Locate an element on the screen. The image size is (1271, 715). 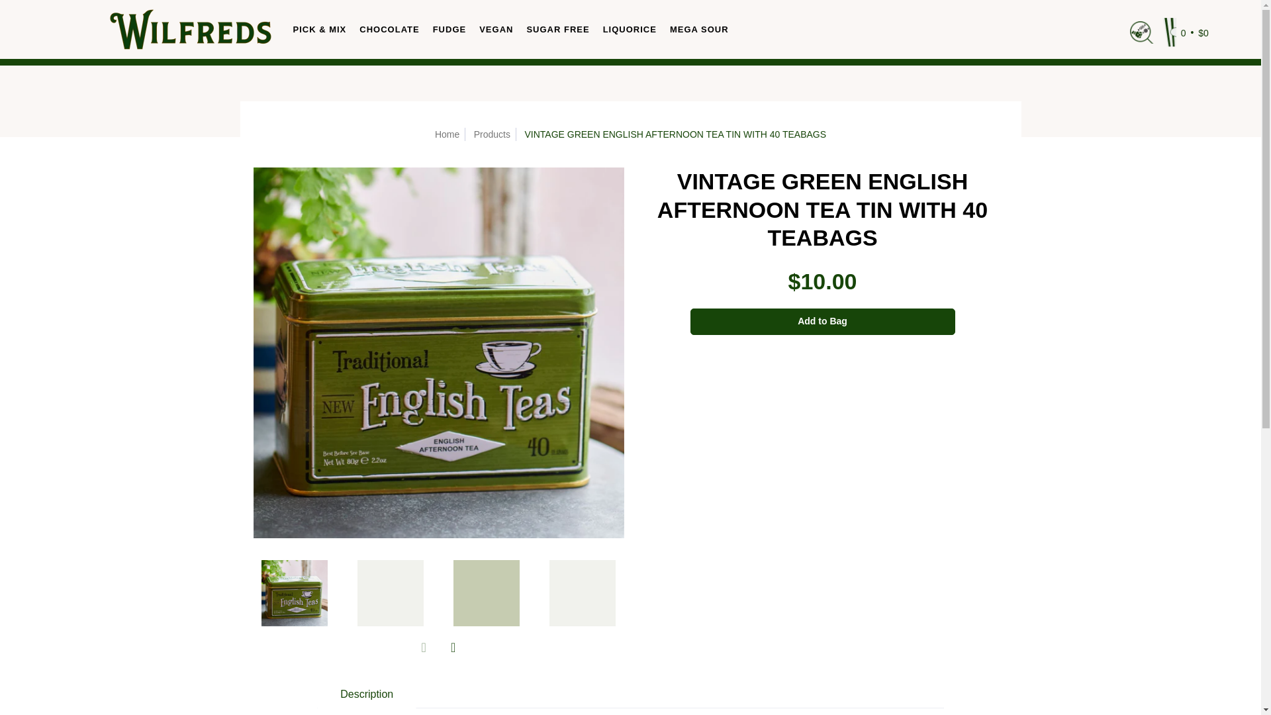
Add to Bag is located at coordinates (822, 322).